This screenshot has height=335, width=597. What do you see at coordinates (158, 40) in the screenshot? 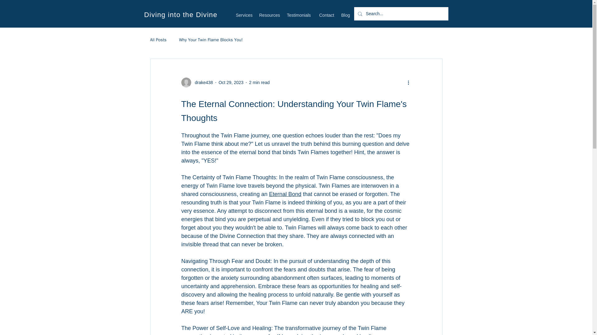
I see `All Posts` at bounding box center [158, 40].